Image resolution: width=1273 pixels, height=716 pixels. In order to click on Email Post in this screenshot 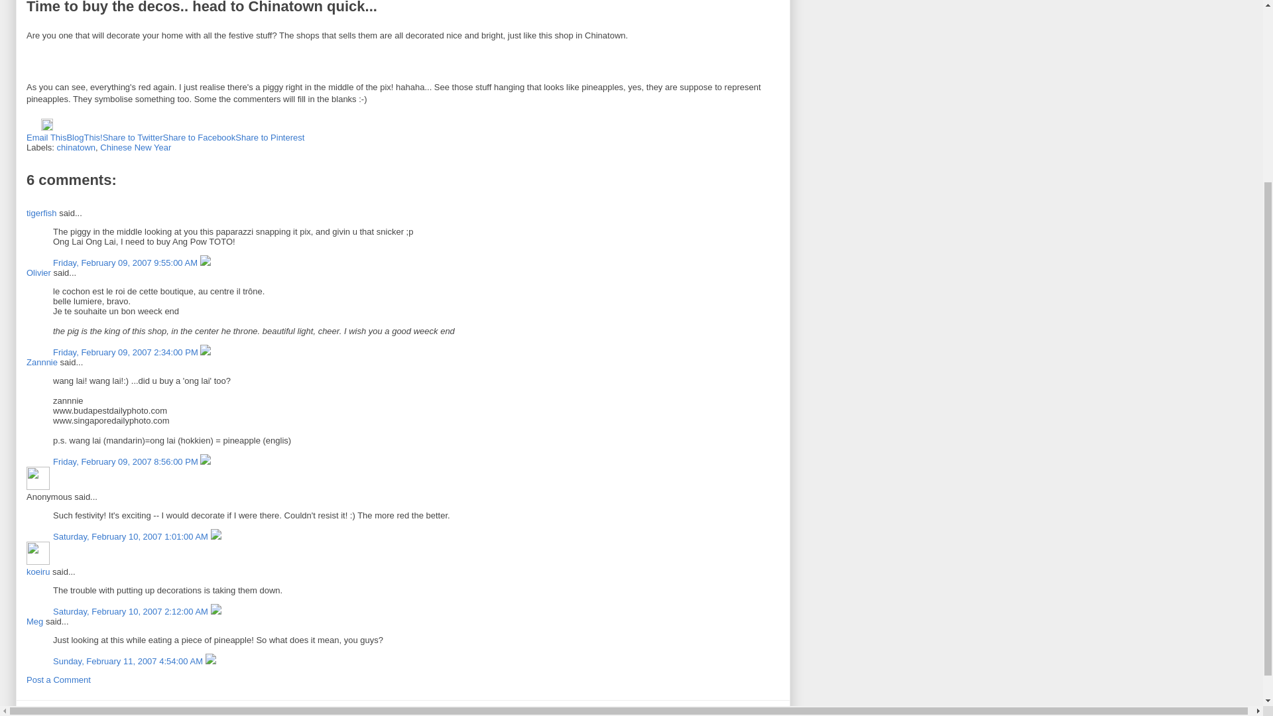, I will do `click(33, 127)`.